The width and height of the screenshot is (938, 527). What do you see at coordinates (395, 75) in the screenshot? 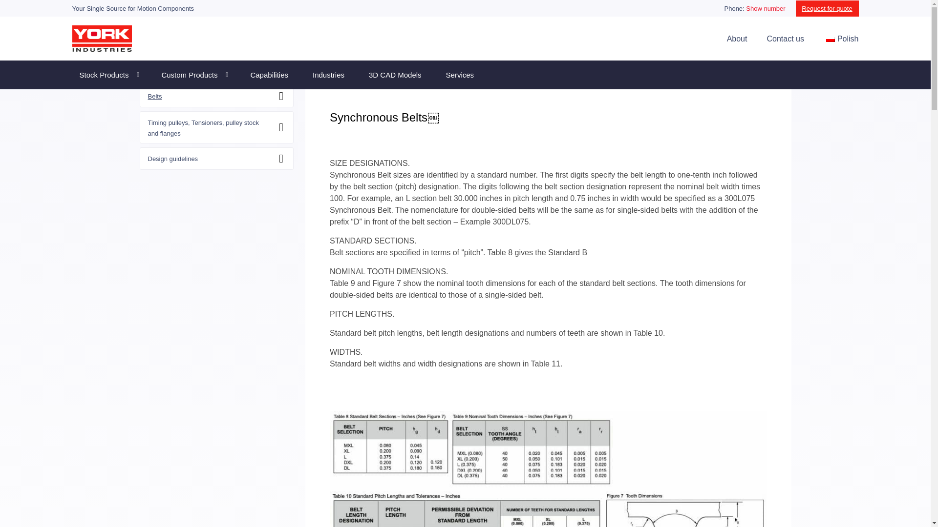
I see `3D CAD Models` at bounding box center [395, 75].